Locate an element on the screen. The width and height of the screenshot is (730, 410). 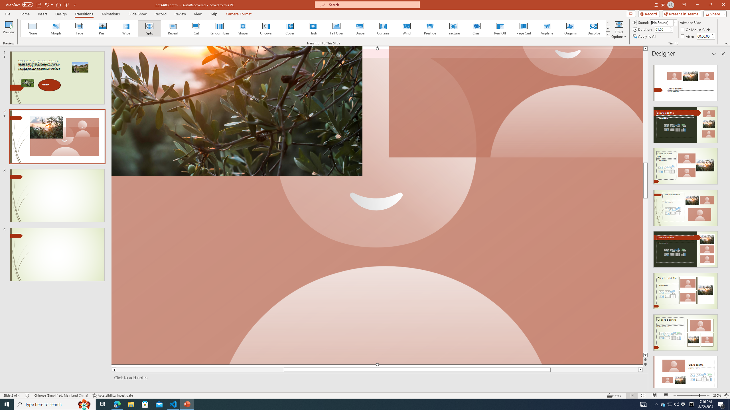
Wipe is located at coordinates (126, 28).